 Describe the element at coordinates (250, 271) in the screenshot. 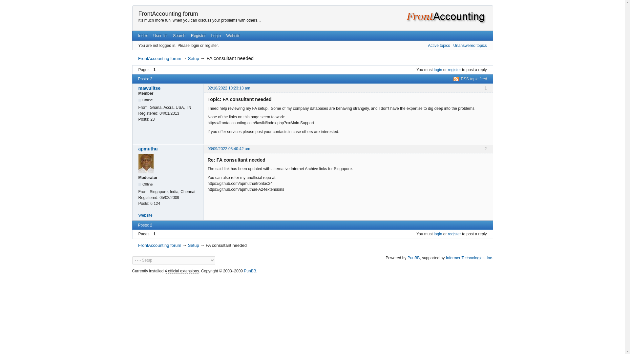

I see `PunBB` at that location.